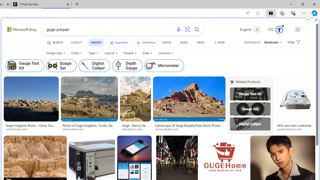  Describe the element at coordinates (111, 53) in the screenshot. I see `Layout` at that location.